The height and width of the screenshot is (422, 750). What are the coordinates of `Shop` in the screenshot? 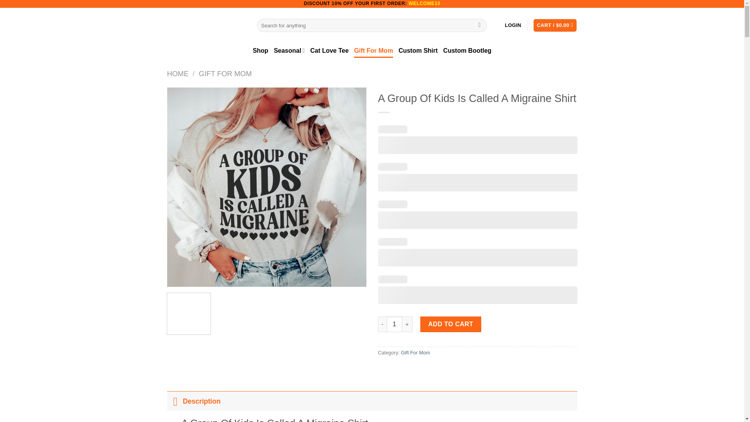 It's located at (261, 51).